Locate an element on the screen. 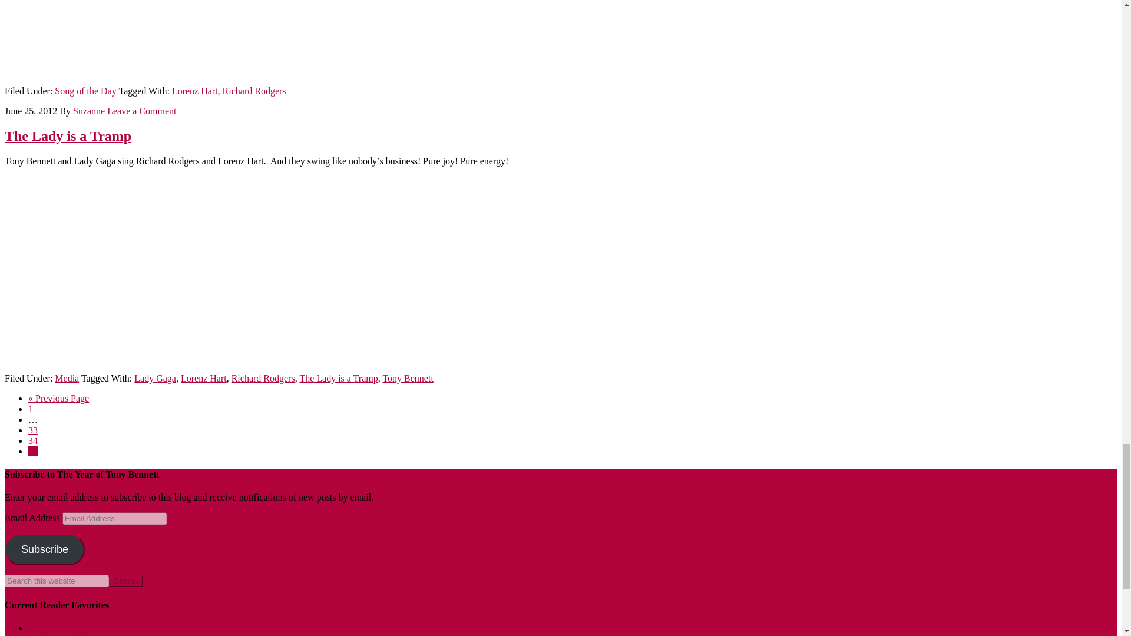  Search is located at coordinates (126, 581).